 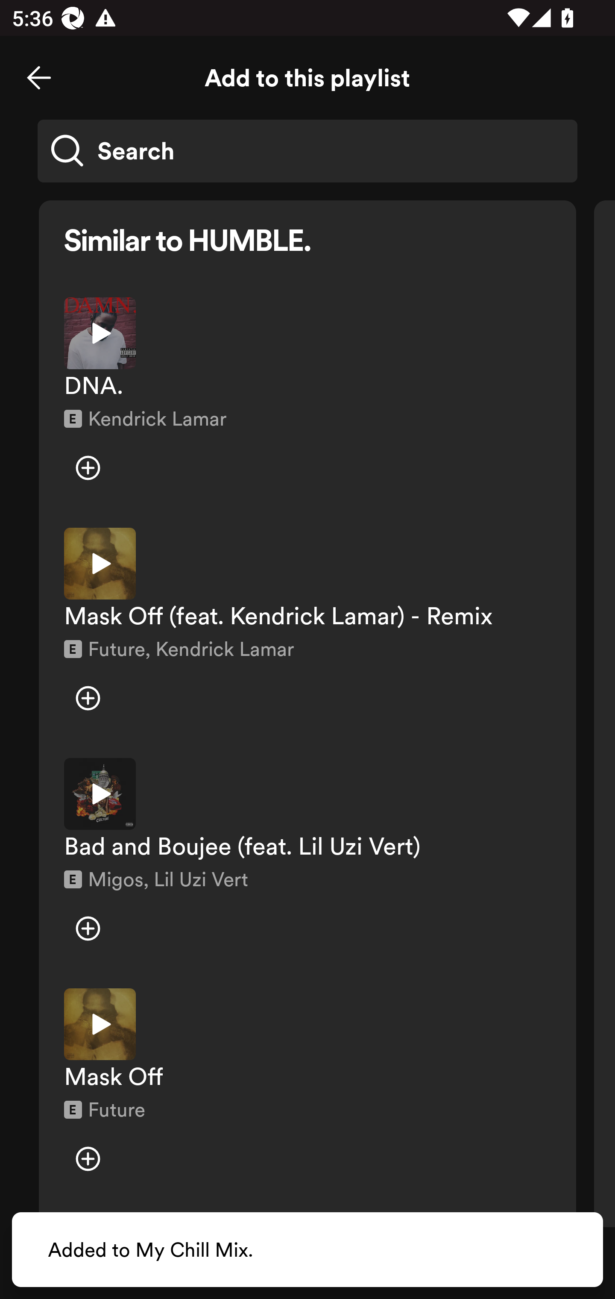 I want to click on Play preview, so click(x=100, y=333).